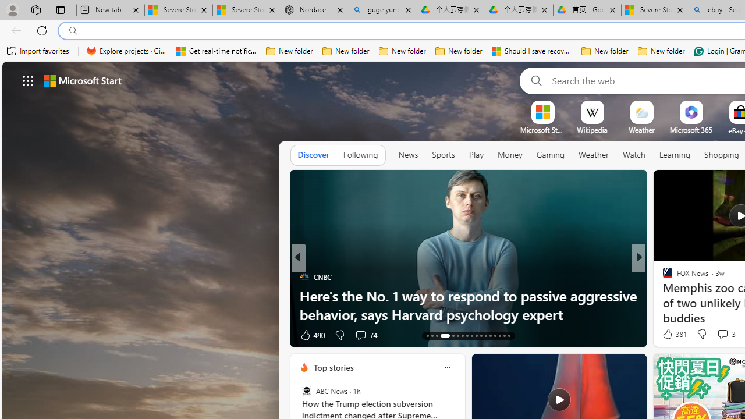  I want to click on CNN Money, so click(662, 277).